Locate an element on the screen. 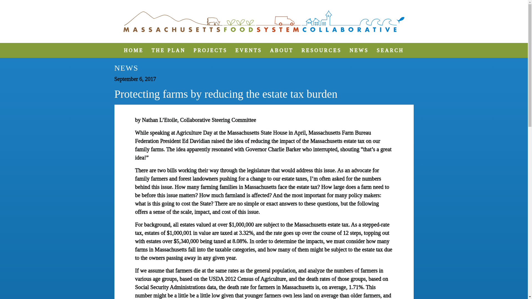 This screenshot has height=299, width=532. THE PLAN is located at coordinates (168, 50).